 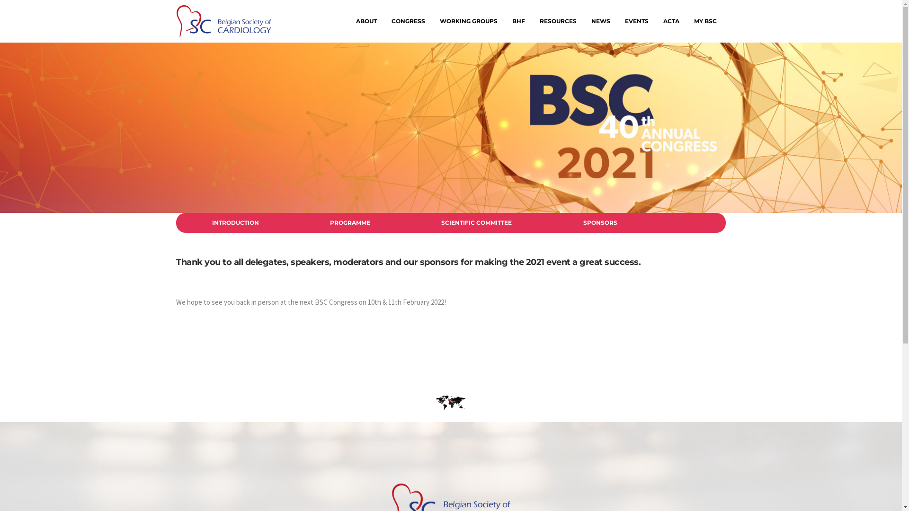 What do you see at coordinates (518, 21) in the screenshot?
I see `BHF` at bounding box center [518, 21].